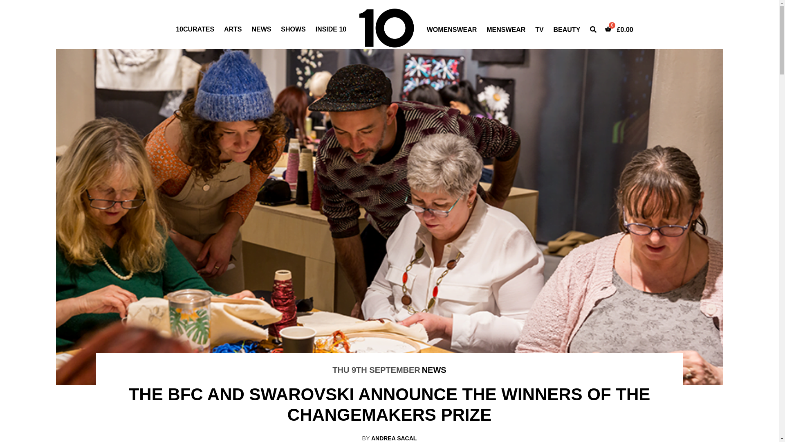 This screenshot has width=785, height=442. What do you see at coordinates (434, 370) in the screenshot?
I see `NEWS` at bounding box center [434, 370].